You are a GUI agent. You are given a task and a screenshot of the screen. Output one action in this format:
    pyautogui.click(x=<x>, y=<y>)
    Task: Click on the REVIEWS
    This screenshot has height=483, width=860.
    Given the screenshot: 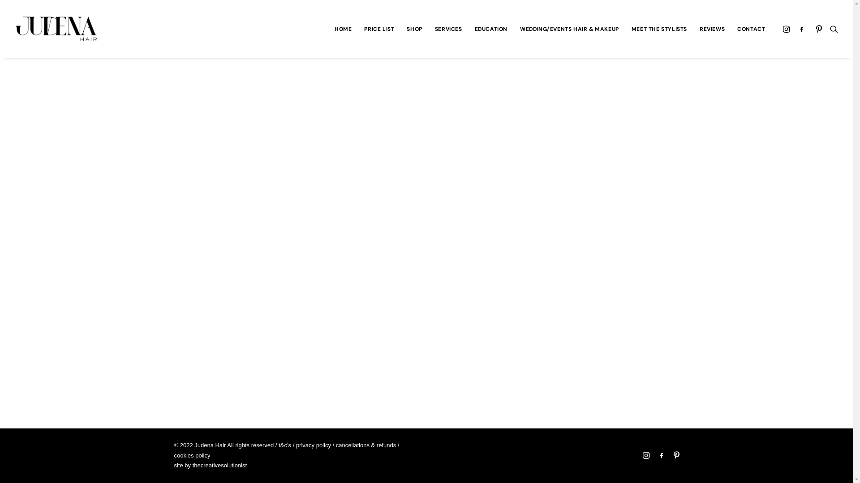 What is the action you would take?
    pyautogui.click(x=712, y=29)
    